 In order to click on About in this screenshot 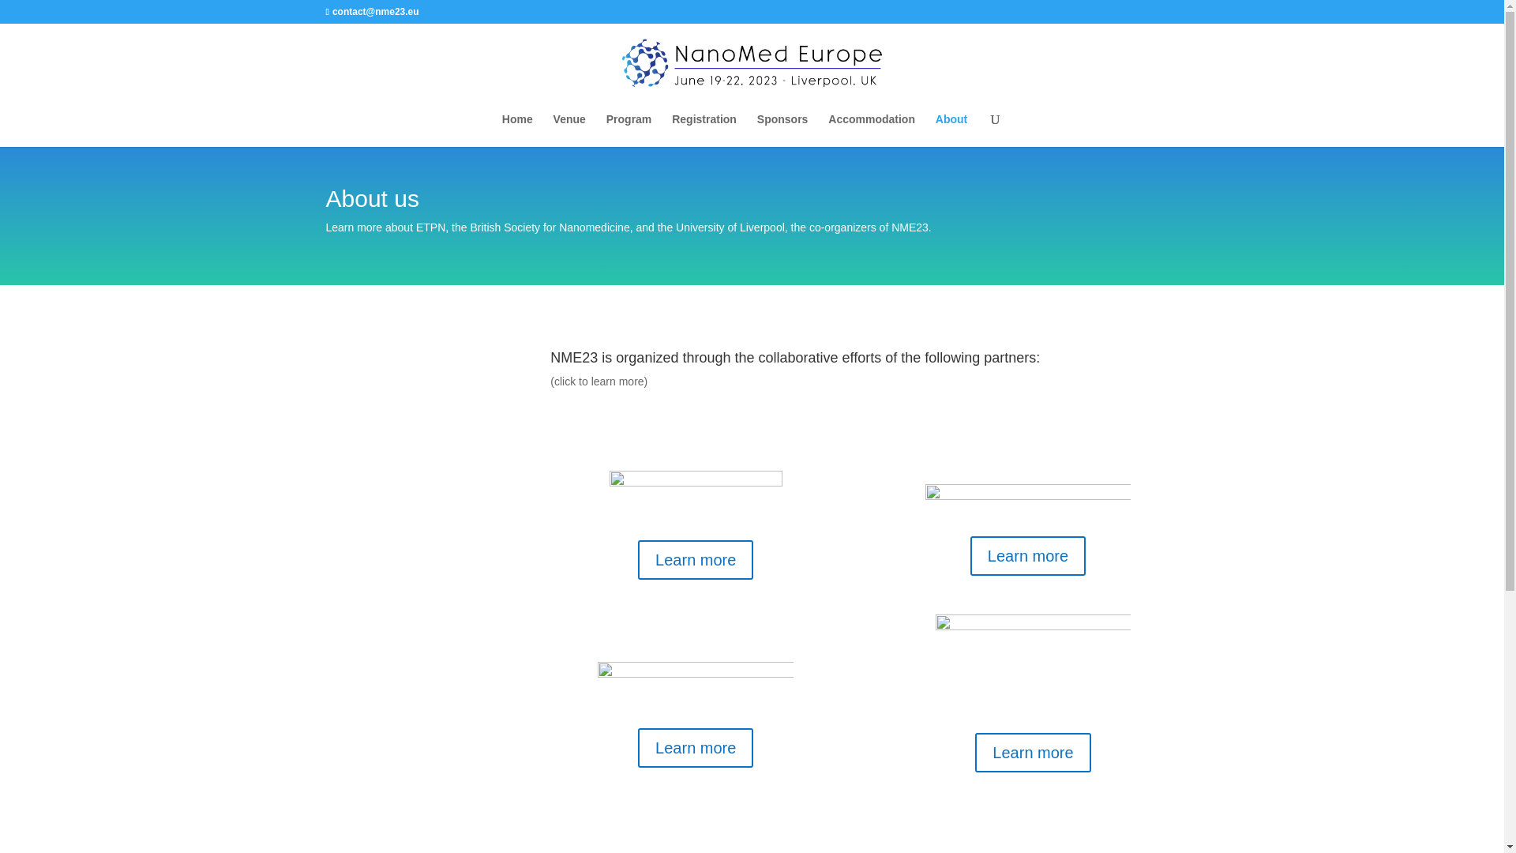, I will do `click(951, 130)`.